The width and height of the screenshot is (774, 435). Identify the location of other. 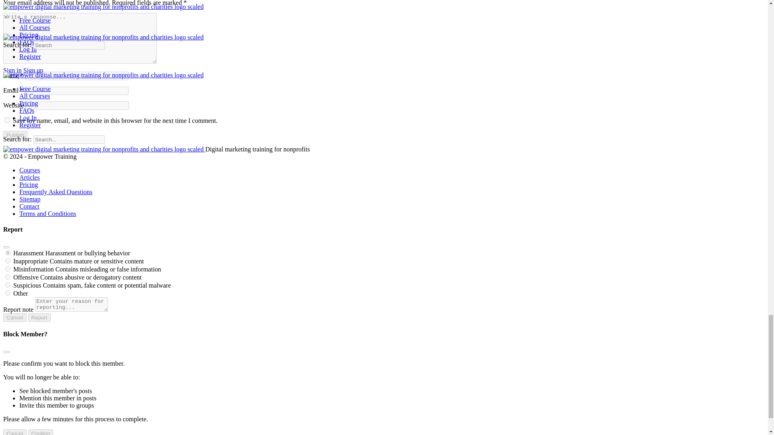
(8, 293).